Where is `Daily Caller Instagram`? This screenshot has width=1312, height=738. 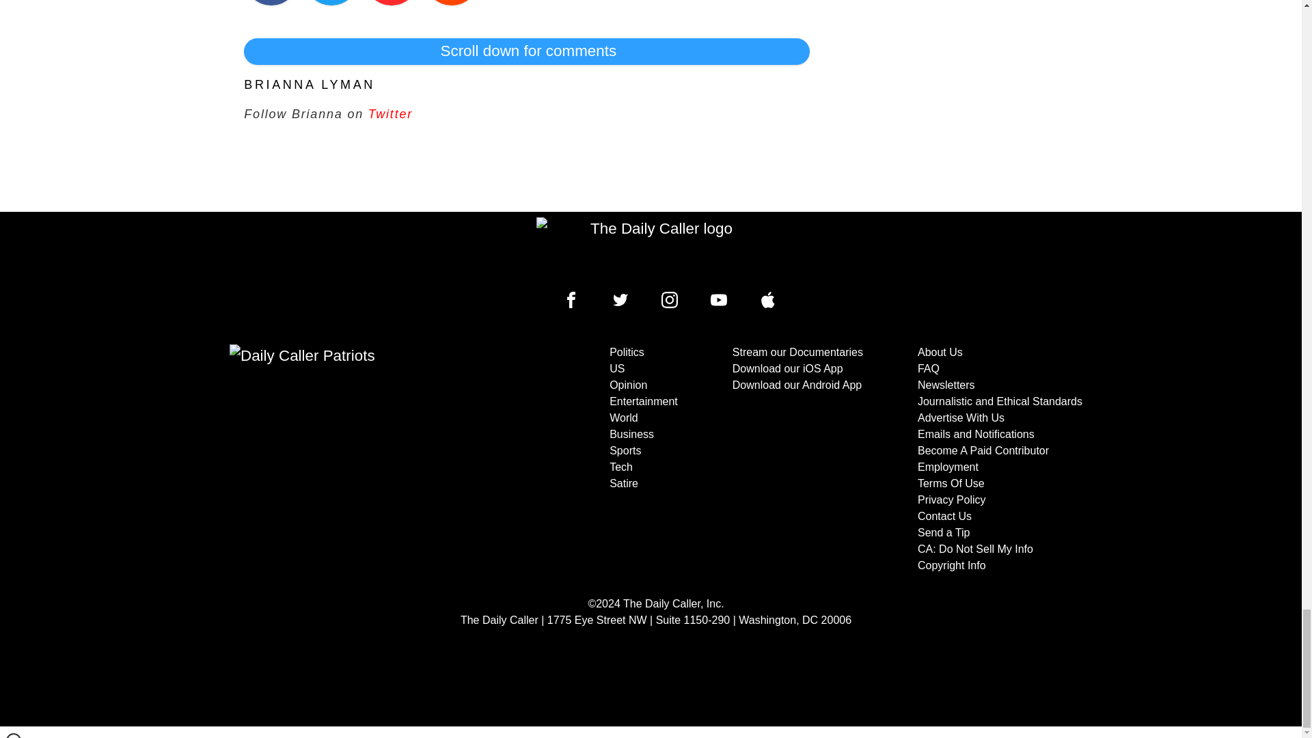
Daily Caller Instagram is located at coordinates (670, 299).